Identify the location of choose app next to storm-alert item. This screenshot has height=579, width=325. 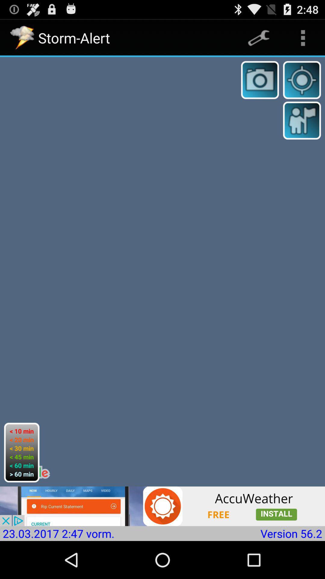
(258, 38).